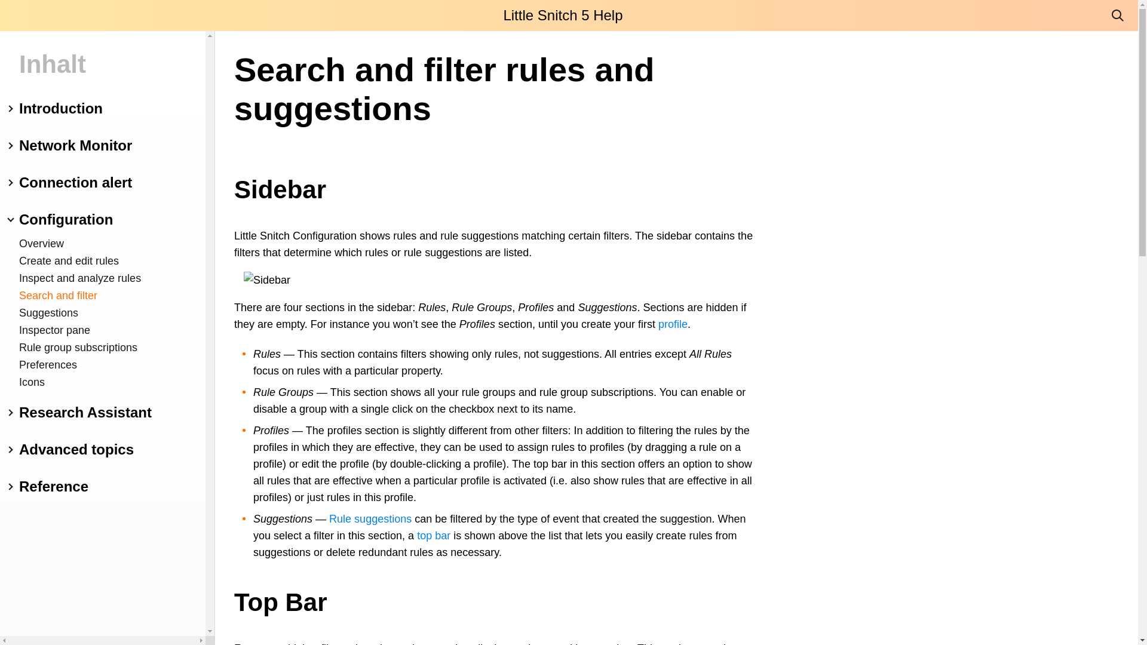 This screenshot has width=1147, height=645. What do you see at coordinates (103, 348) in the screenshot?
I see `Rule group subscriptions` at bounding box center [103, 348].